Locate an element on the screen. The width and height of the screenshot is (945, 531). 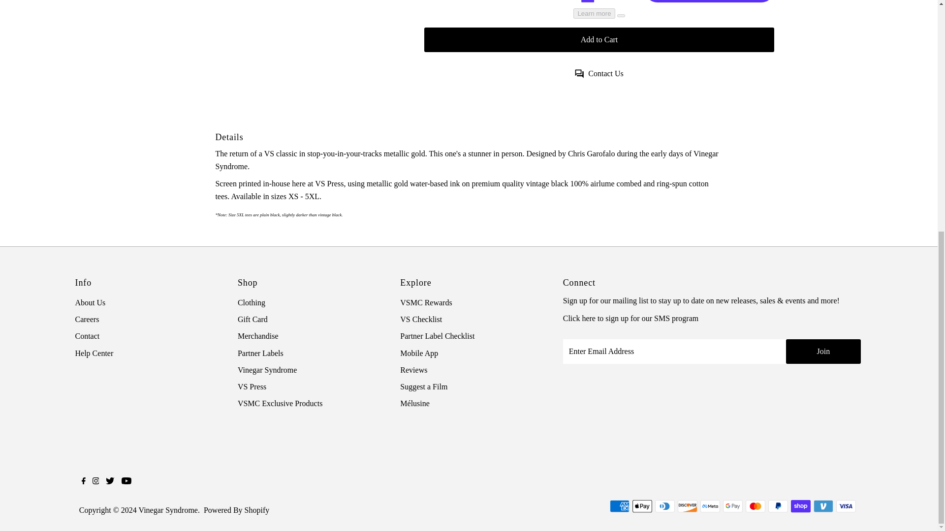
Join is located at coordinates (823, 351).